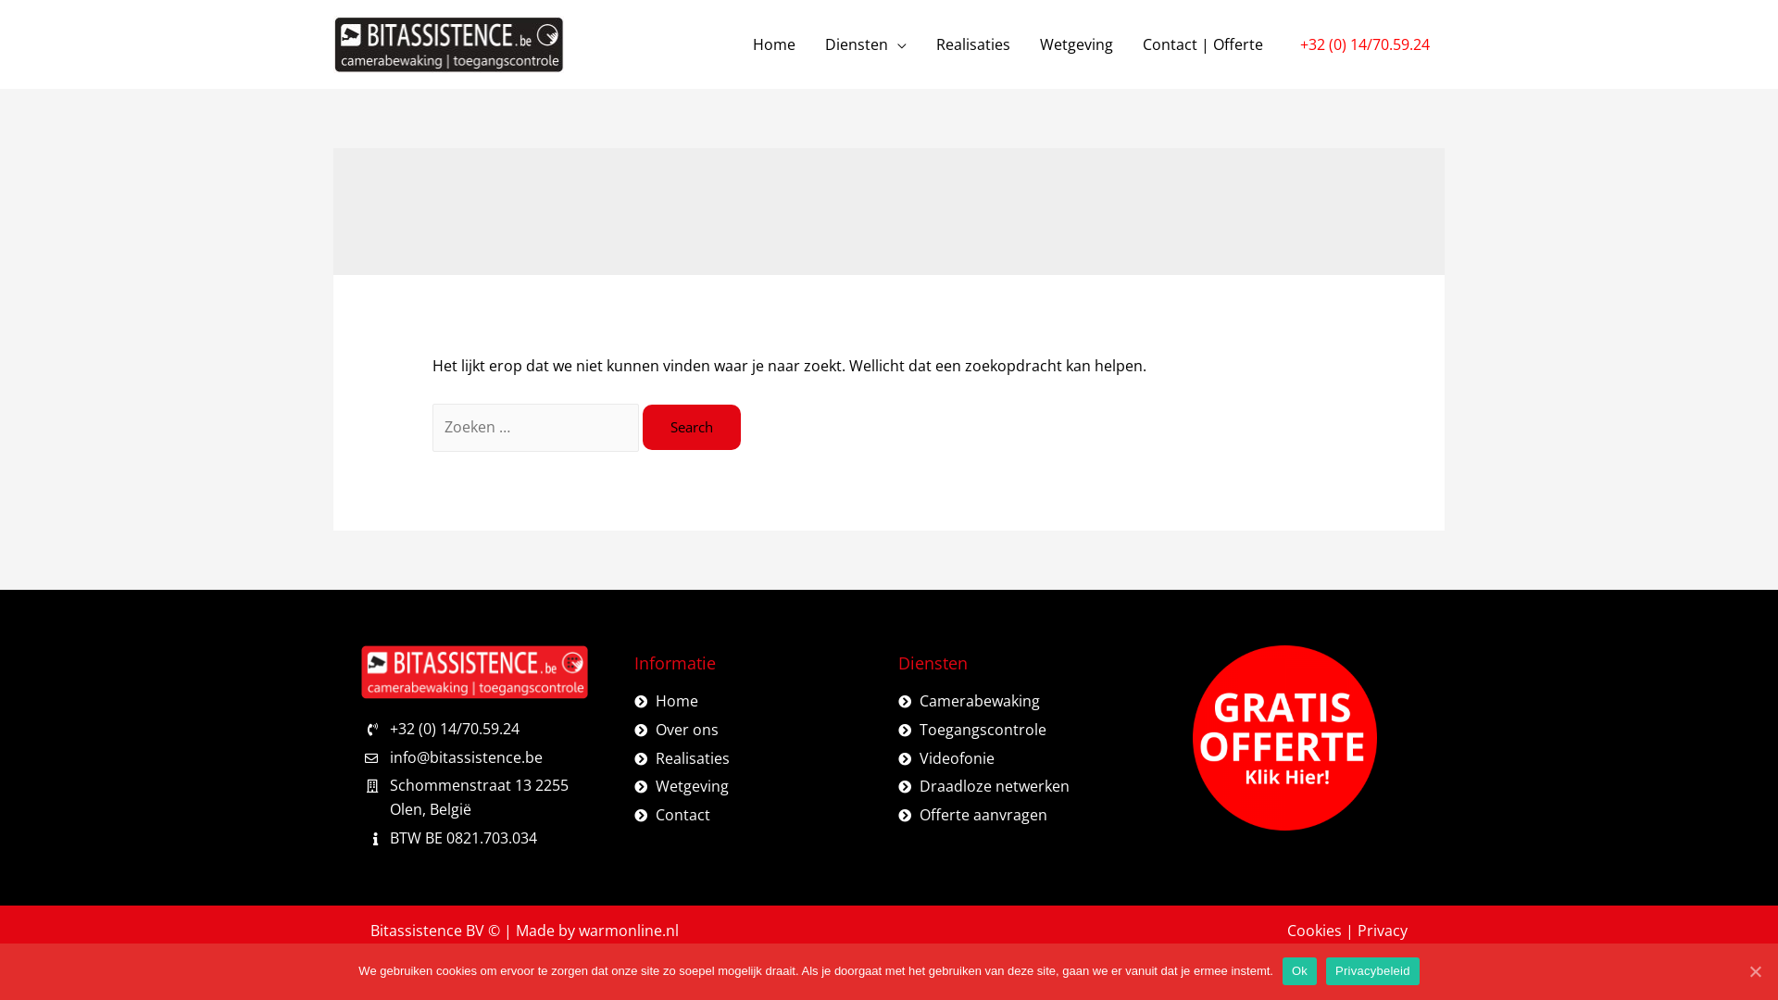 Image resolution: width=1778 pixels, height=1000 pixels. What do you see at coordinates (758, 787) in the screenshot?
I see `Wetgeving` at bounding box center [758, 787].